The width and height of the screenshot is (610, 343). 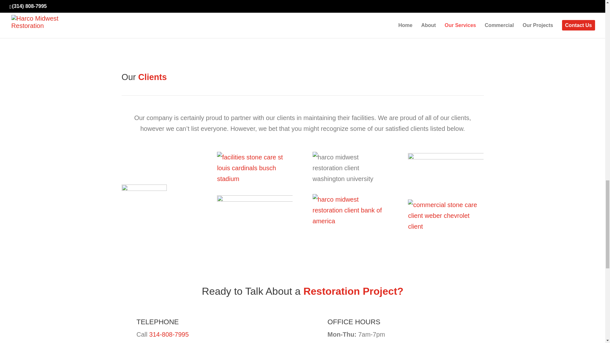 I want to click on 314-808-7995, so click(x=169, y=334).